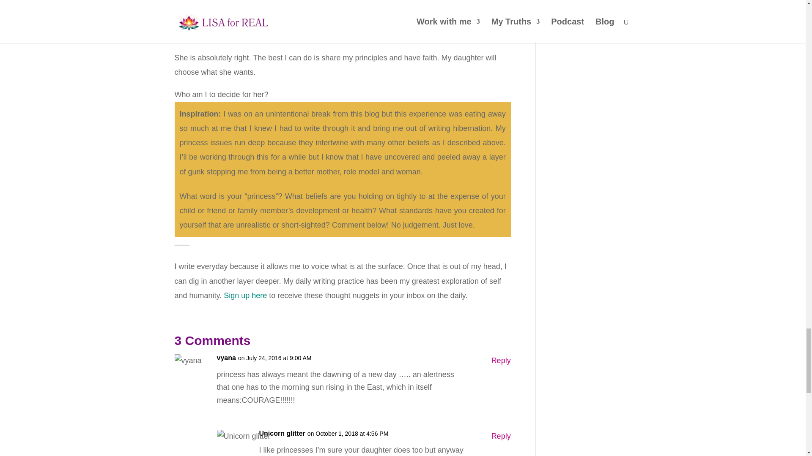  I want to click on Sign up here, so click(245, 296).